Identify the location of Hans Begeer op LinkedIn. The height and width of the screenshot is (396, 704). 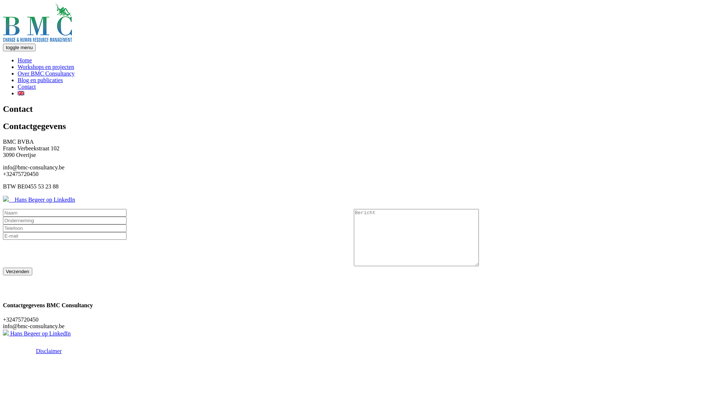
(37, 334).